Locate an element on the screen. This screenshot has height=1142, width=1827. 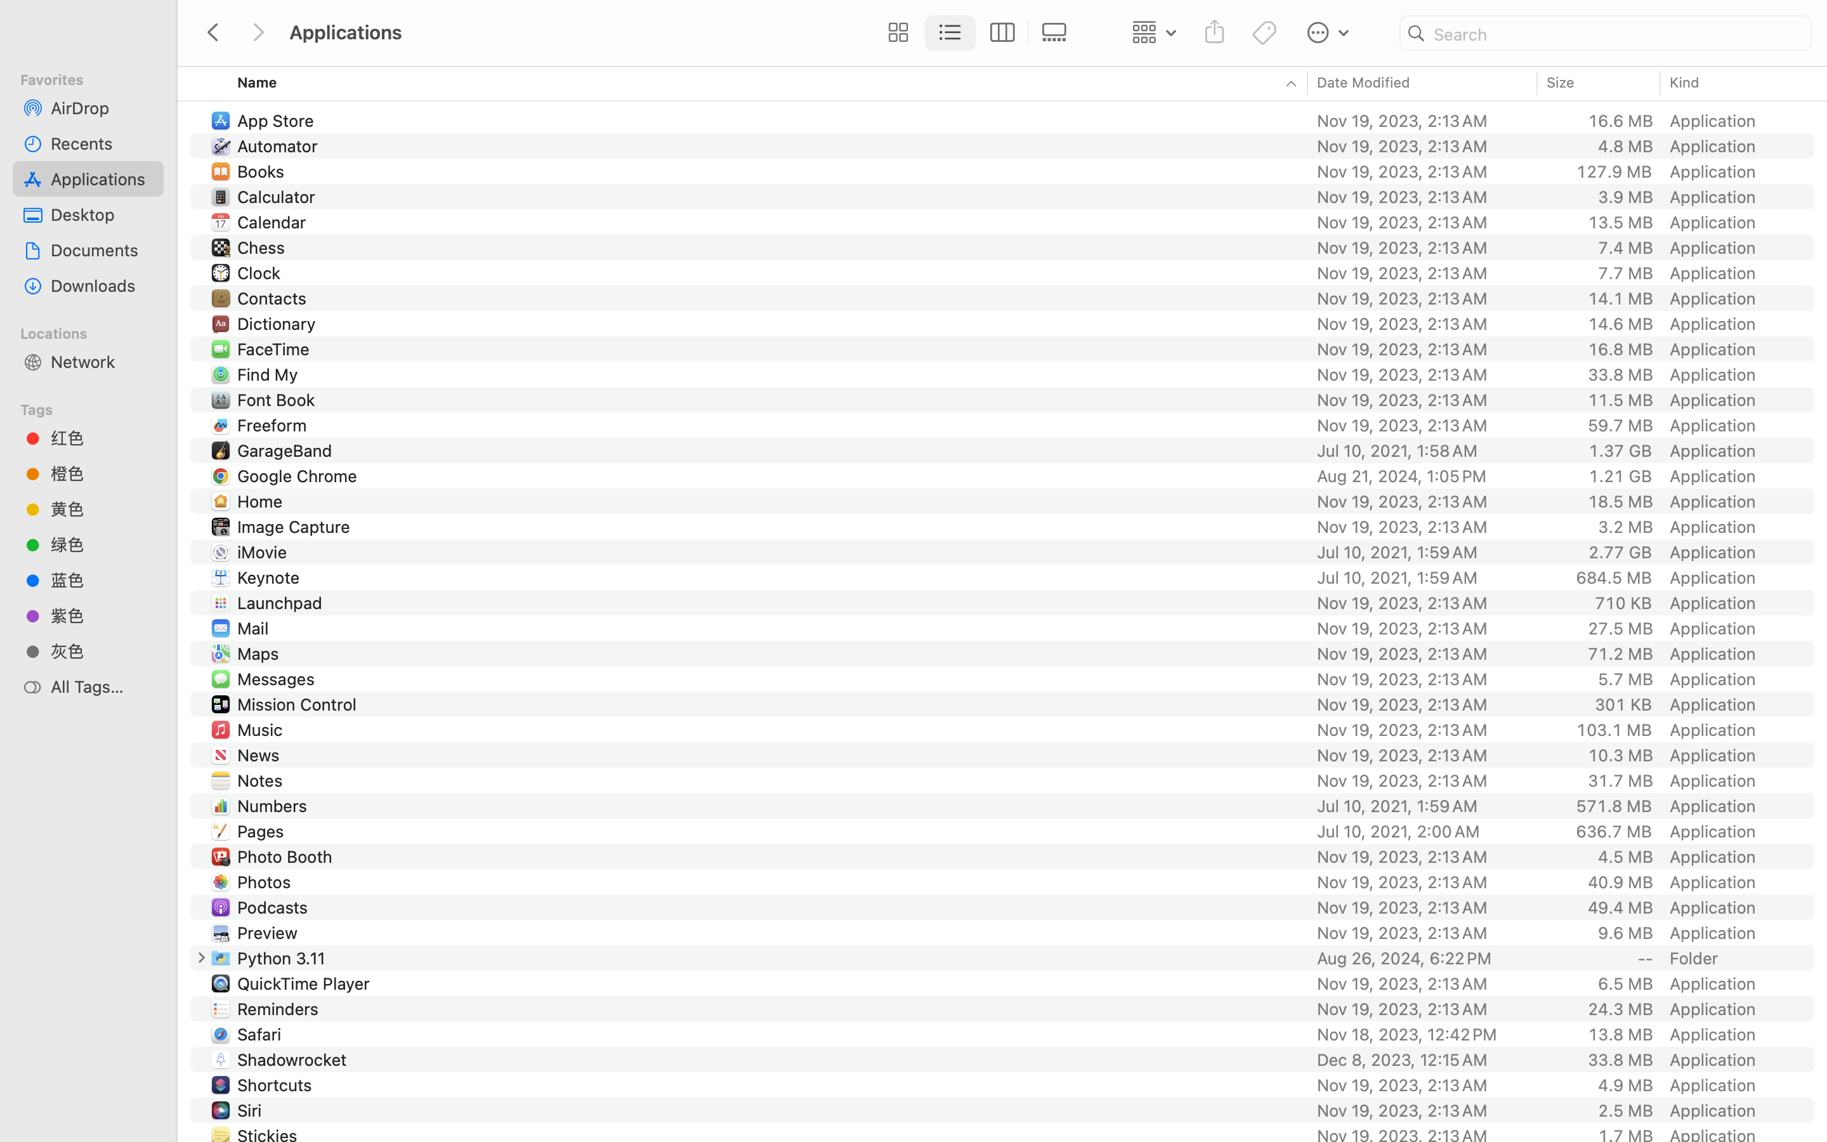
7.4 MB is located at coordinates (1625, 247).